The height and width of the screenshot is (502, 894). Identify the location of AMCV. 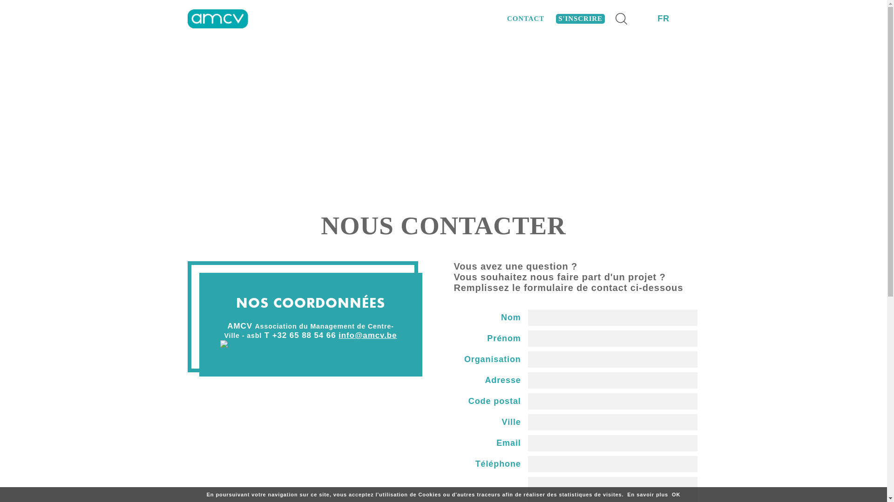
(217, 19).